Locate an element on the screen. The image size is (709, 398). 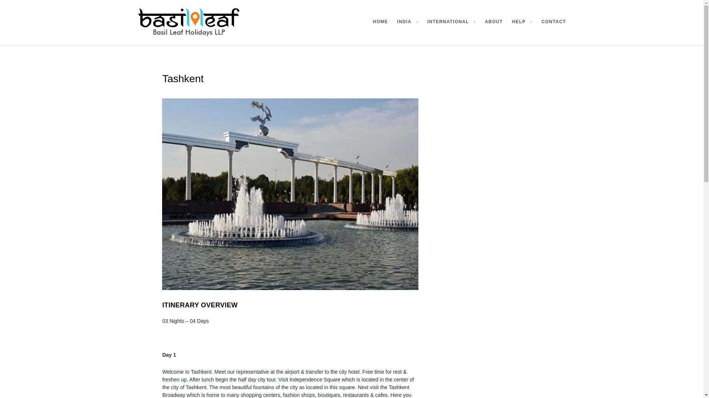
INDIA is located at coordinates (408, 22).